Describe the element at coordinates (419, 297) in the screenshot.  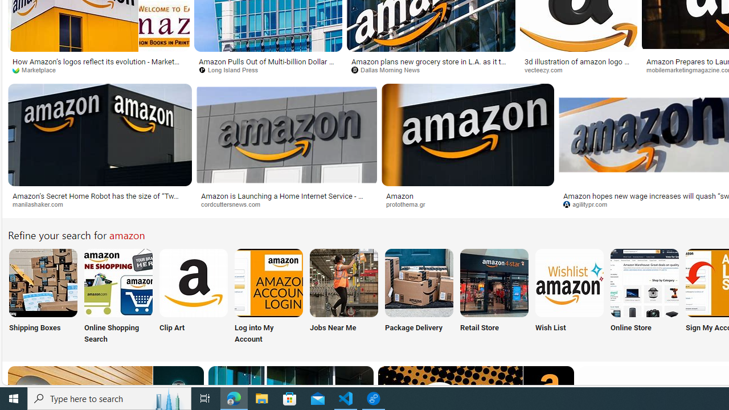
I see `Amazon Package Delivery Package Delivery` at that location.